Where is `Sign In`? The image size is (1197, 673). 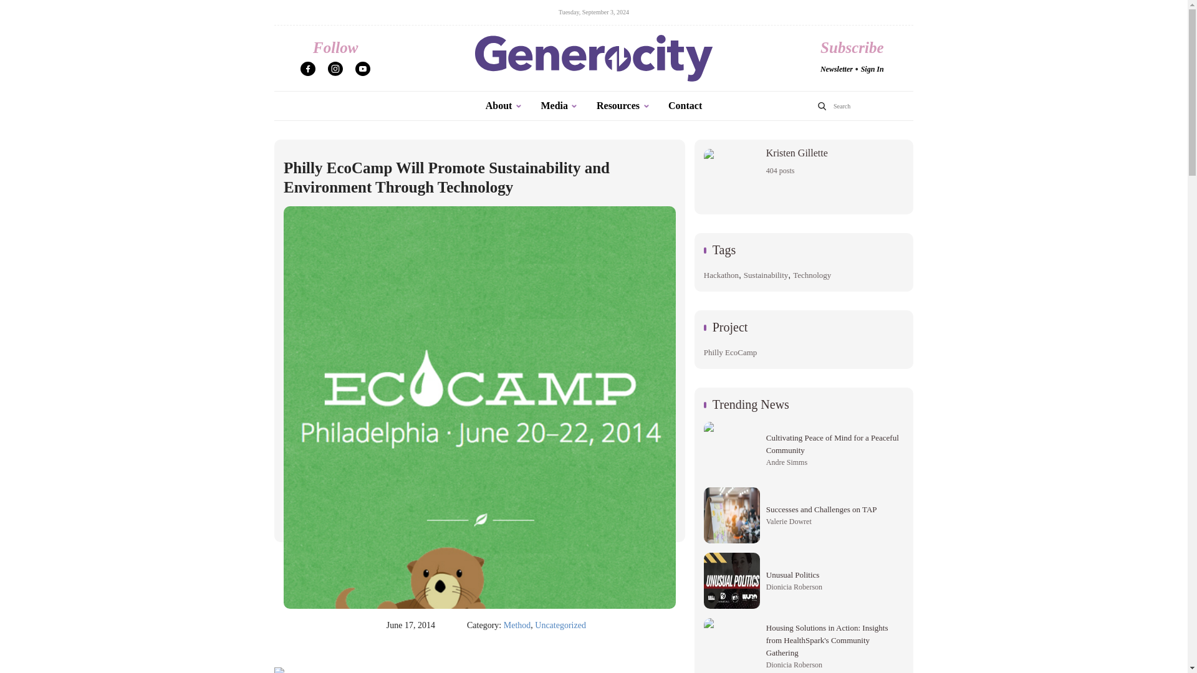 Sign In is located at coordinates (836, 69).